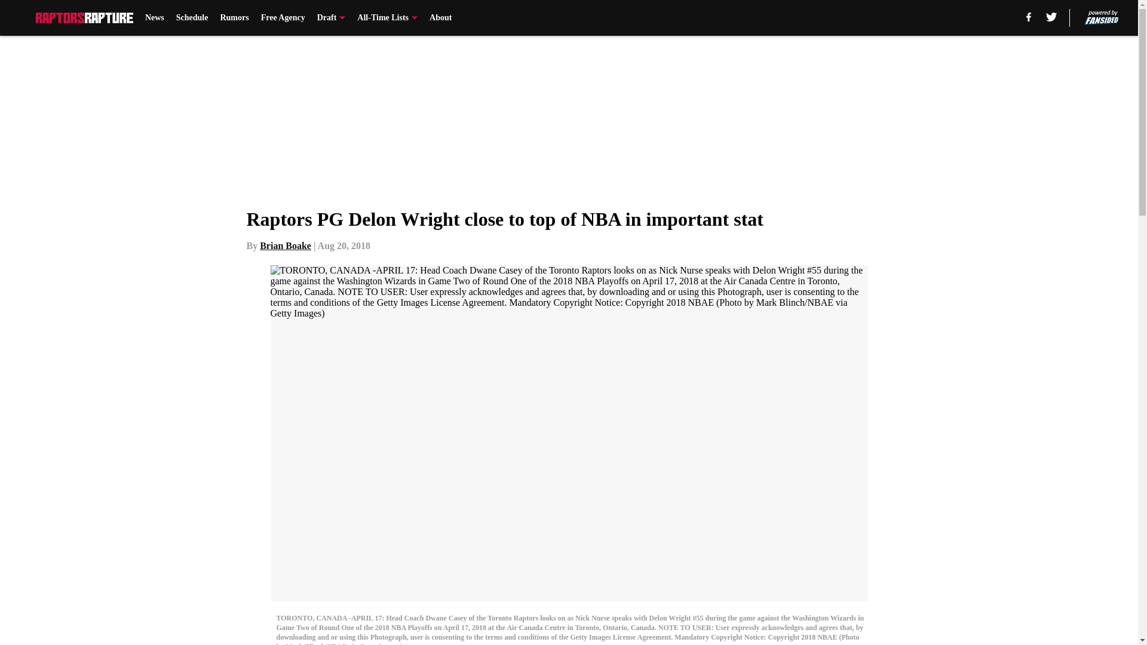  What do you see at coordinates (440, 18) in the screenshot?
I see `About` at bounding box center [440, 18].